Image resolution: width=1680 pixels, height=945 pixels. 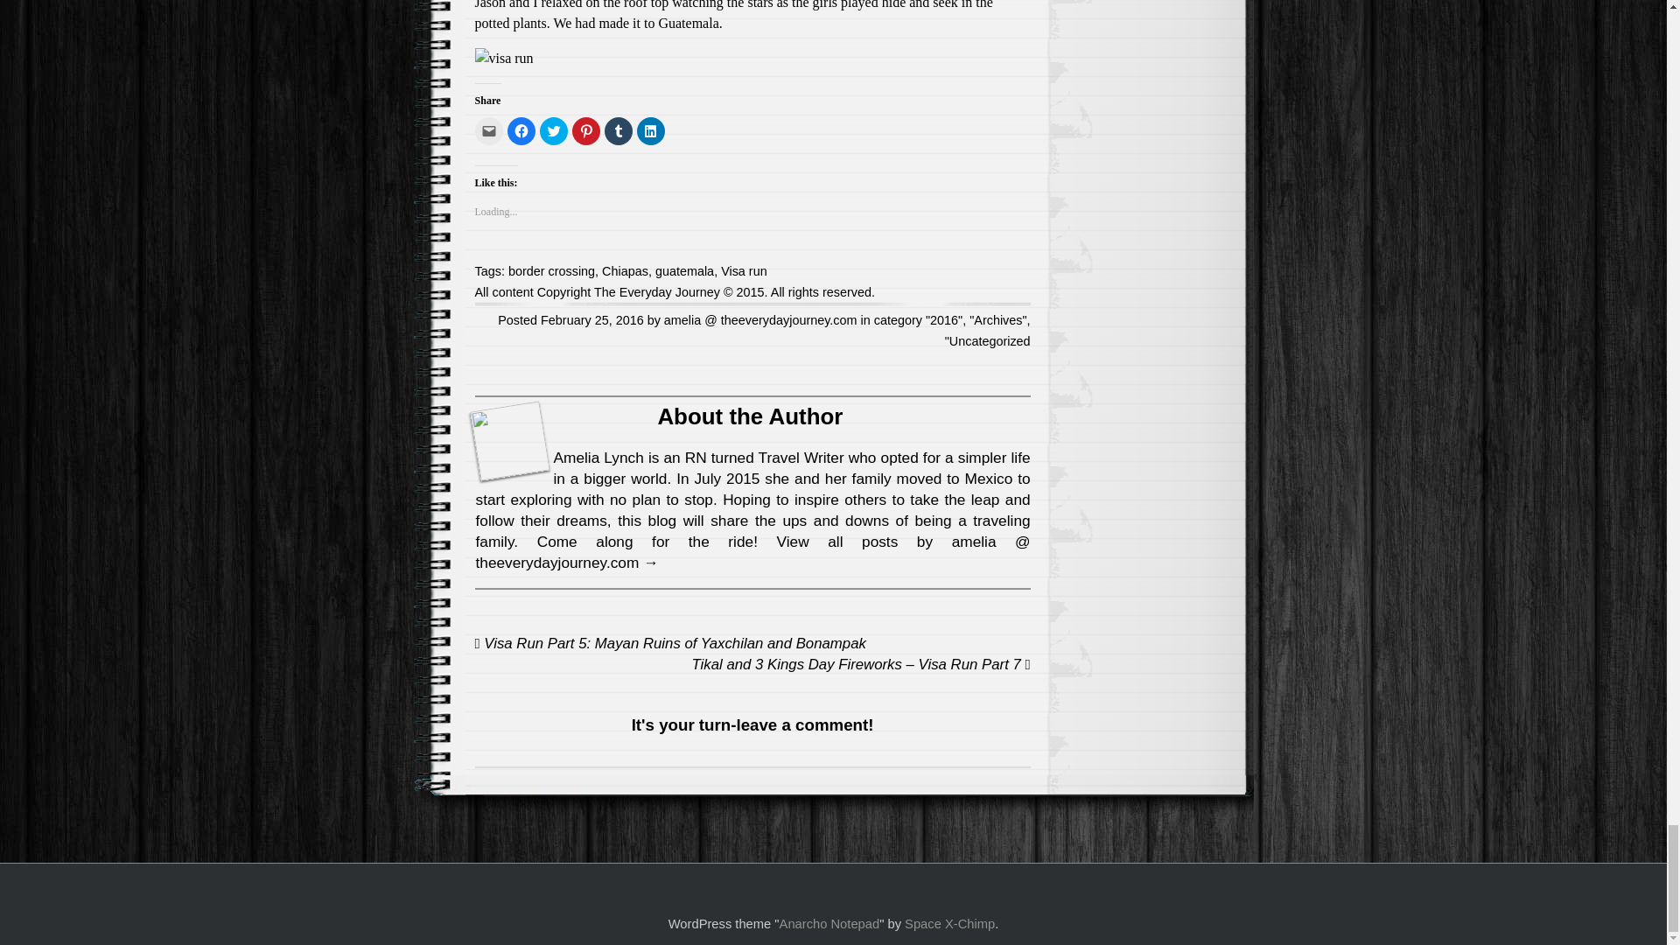 What do you see at coordinates (949, 923) in the screenshot?
I see `Theme author` at bounding box center [949, 923].